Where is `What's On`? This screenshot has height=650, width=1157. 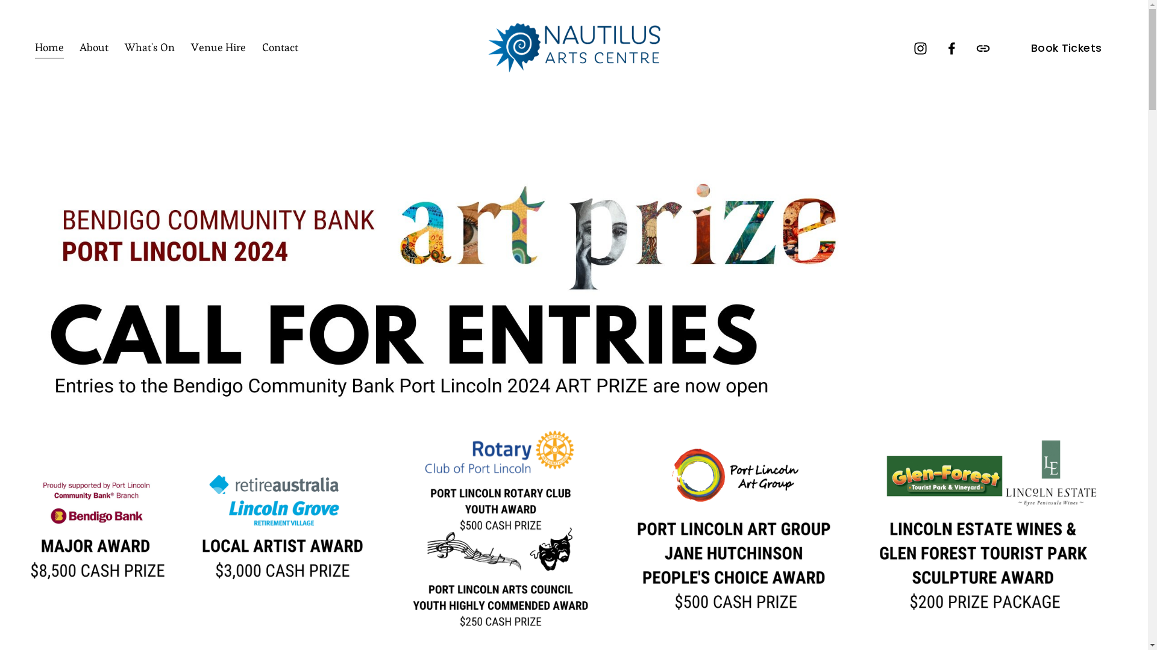
What's On is located at coordinates (149, 48).